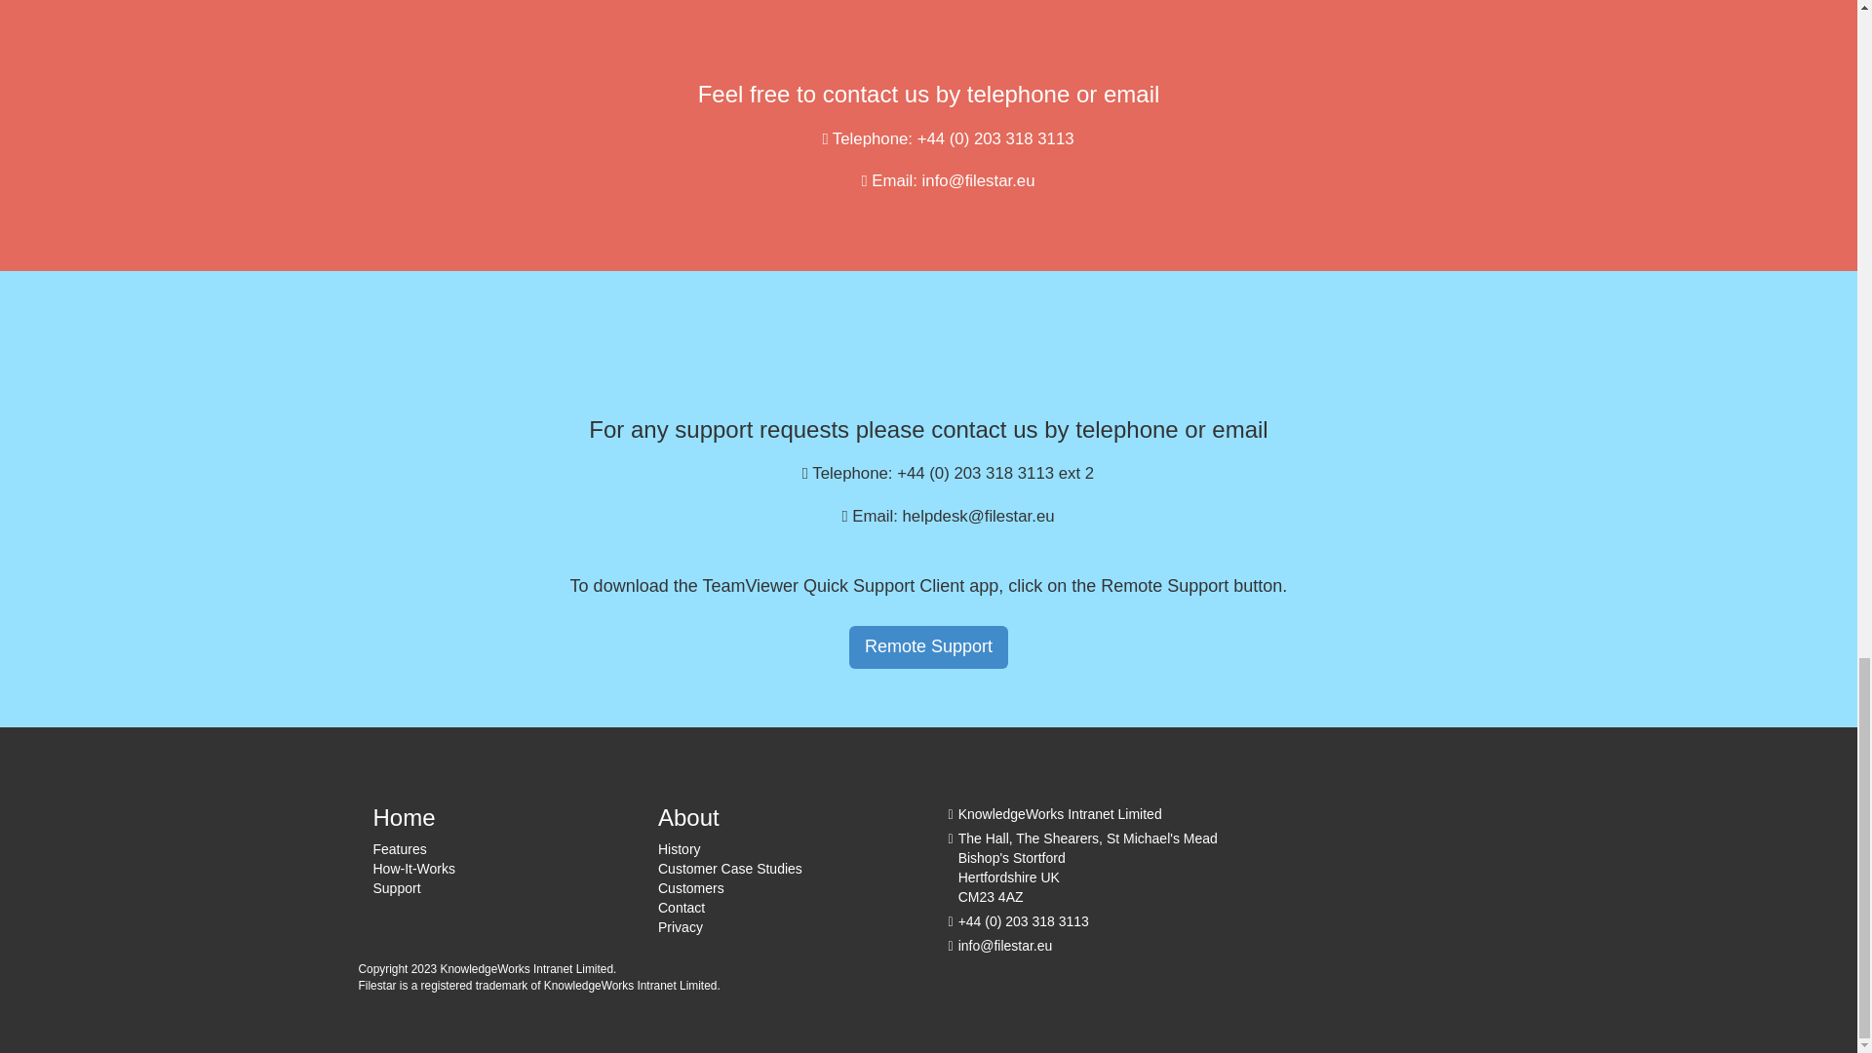  What do you see at coordinates (681, 926) in the screenshot?
I see `Privacy` at bounding box center [681, 926].